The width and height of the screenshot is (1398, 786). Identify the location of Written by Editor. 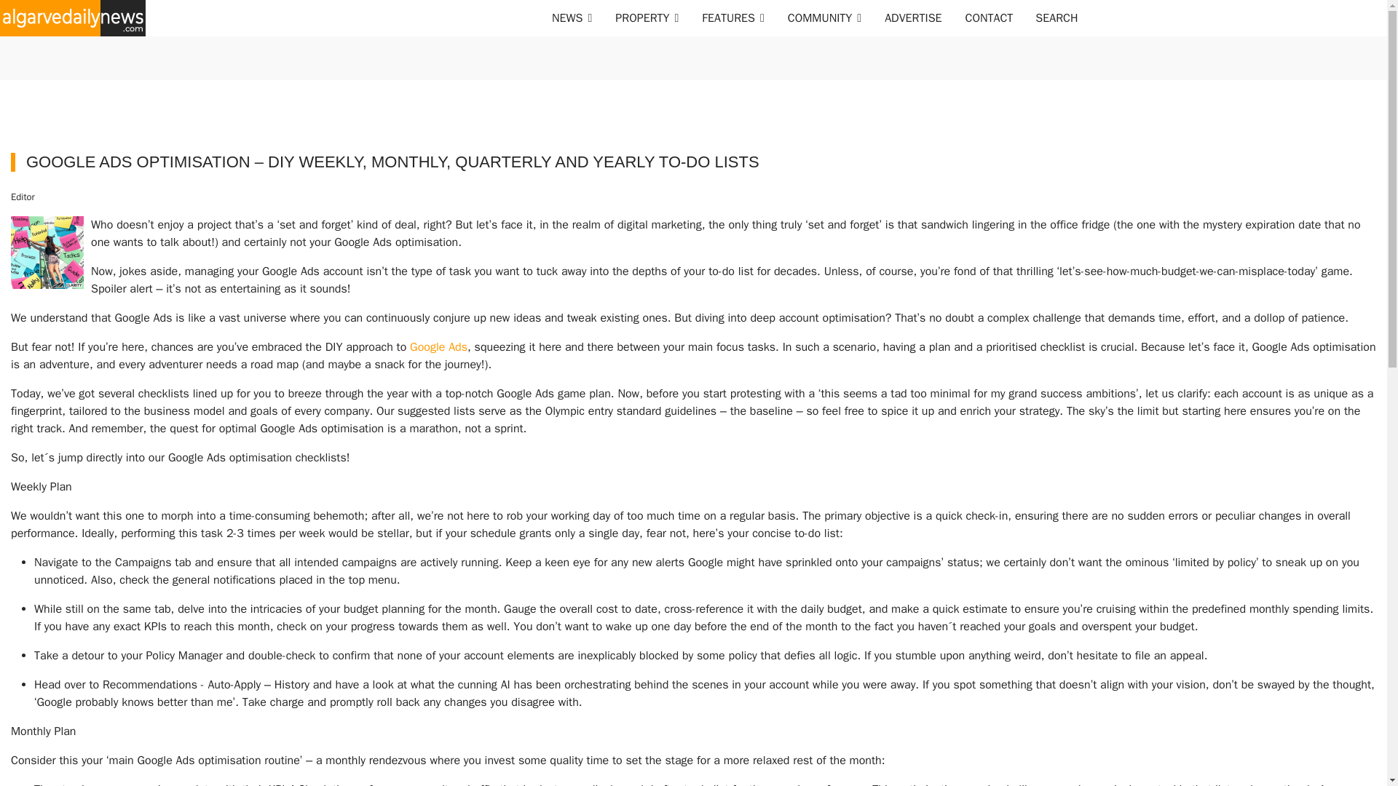
(23, 196).